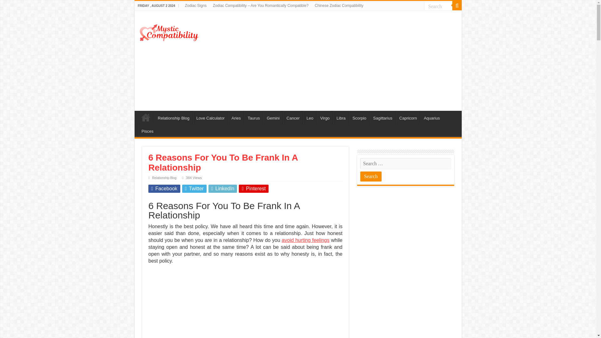  What do you see at coordinates (173, 117) in the screenshot?
I see `Relationship Blog` at bounding box center [173, 117].